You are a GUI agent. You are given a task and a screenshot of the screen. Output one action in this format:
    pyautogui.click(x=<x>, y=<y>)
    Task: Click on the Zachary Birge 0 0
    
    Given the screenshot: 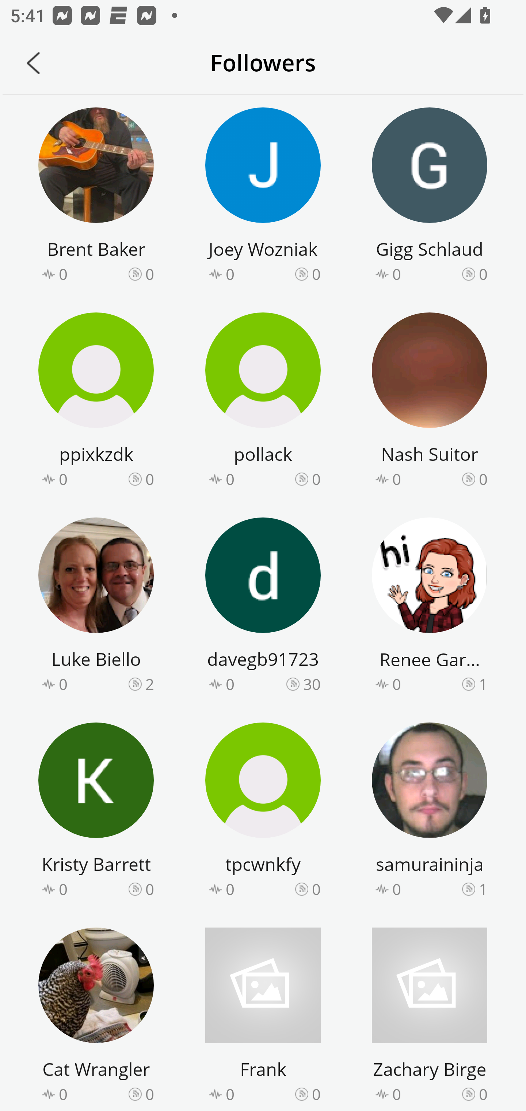 What is the action you would take?
    pyautogui.click(x=430, y=1017)
    